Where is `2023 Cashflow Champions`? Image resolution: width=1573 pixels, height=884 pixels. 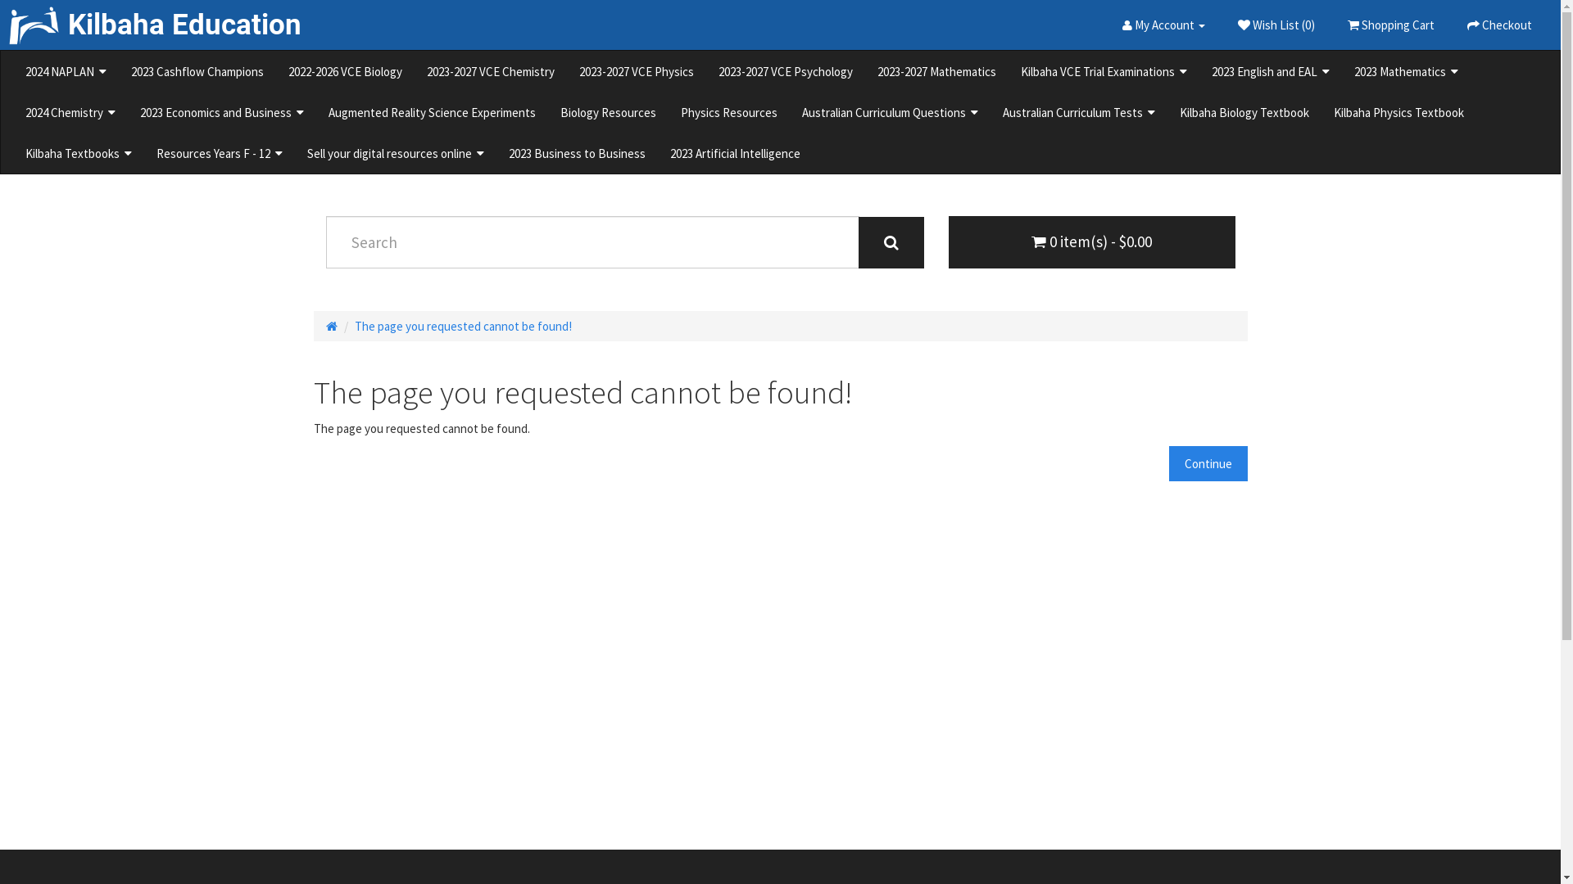
2023 Cashflow Champions is located at coordinates (197, 71).